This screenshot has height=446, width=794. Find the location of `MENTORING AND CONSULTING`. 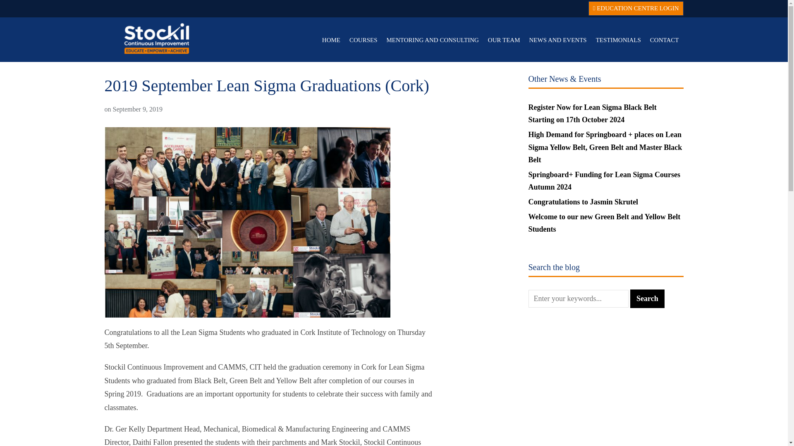

MENTORING AND CONSULTING is located at coordinates (433, 40).